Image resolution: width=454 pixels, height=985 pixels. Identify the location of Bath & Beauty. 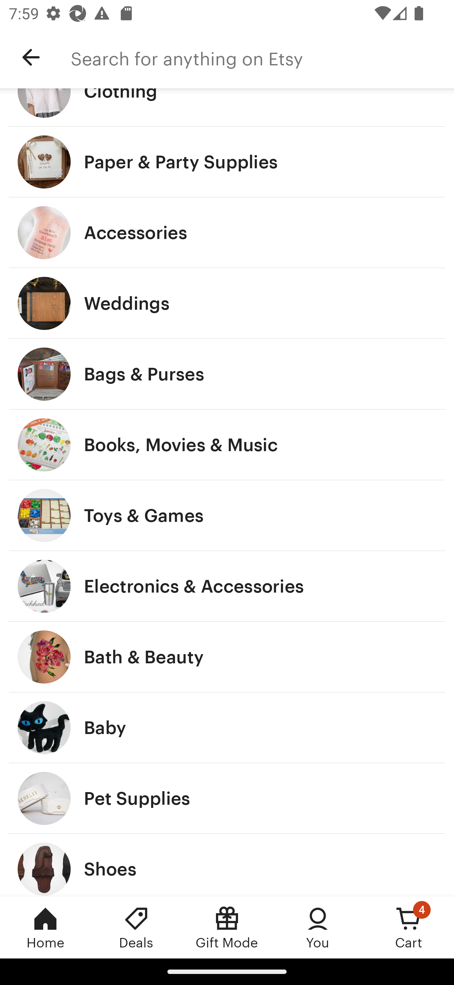
(227, 657).